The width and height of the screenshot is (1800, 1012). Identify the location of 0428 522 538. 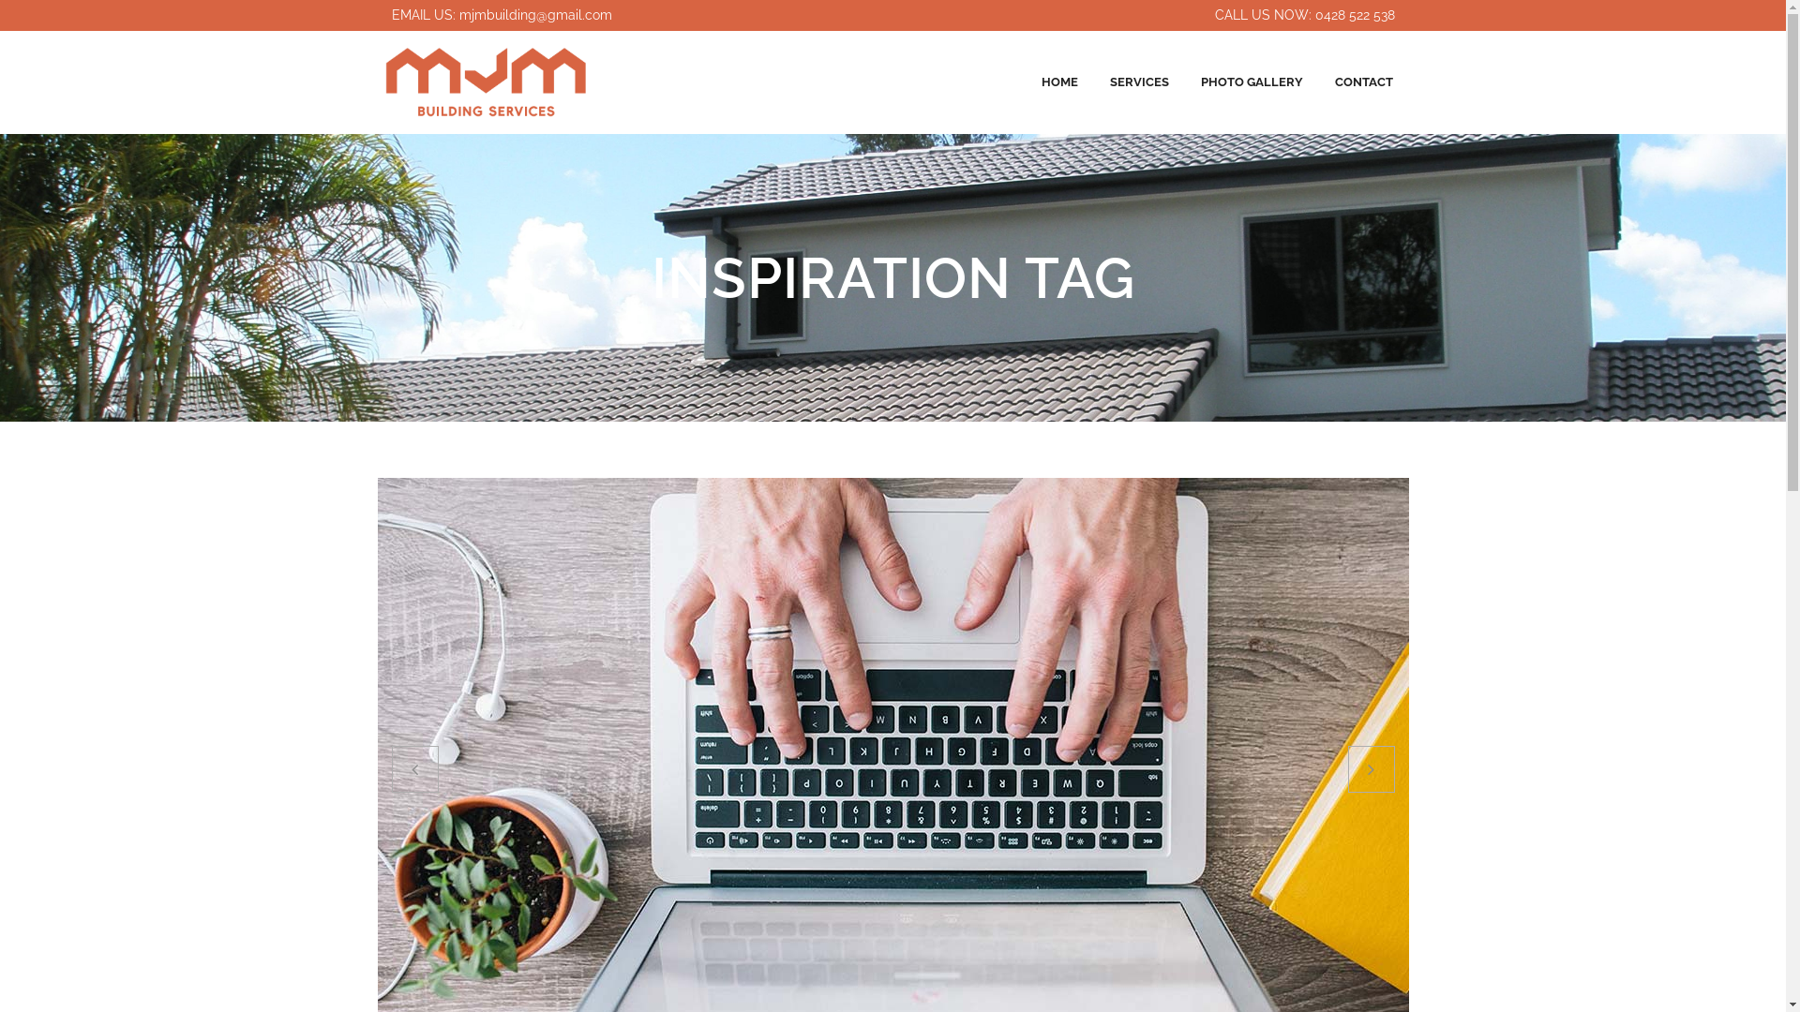
(1354, 15).